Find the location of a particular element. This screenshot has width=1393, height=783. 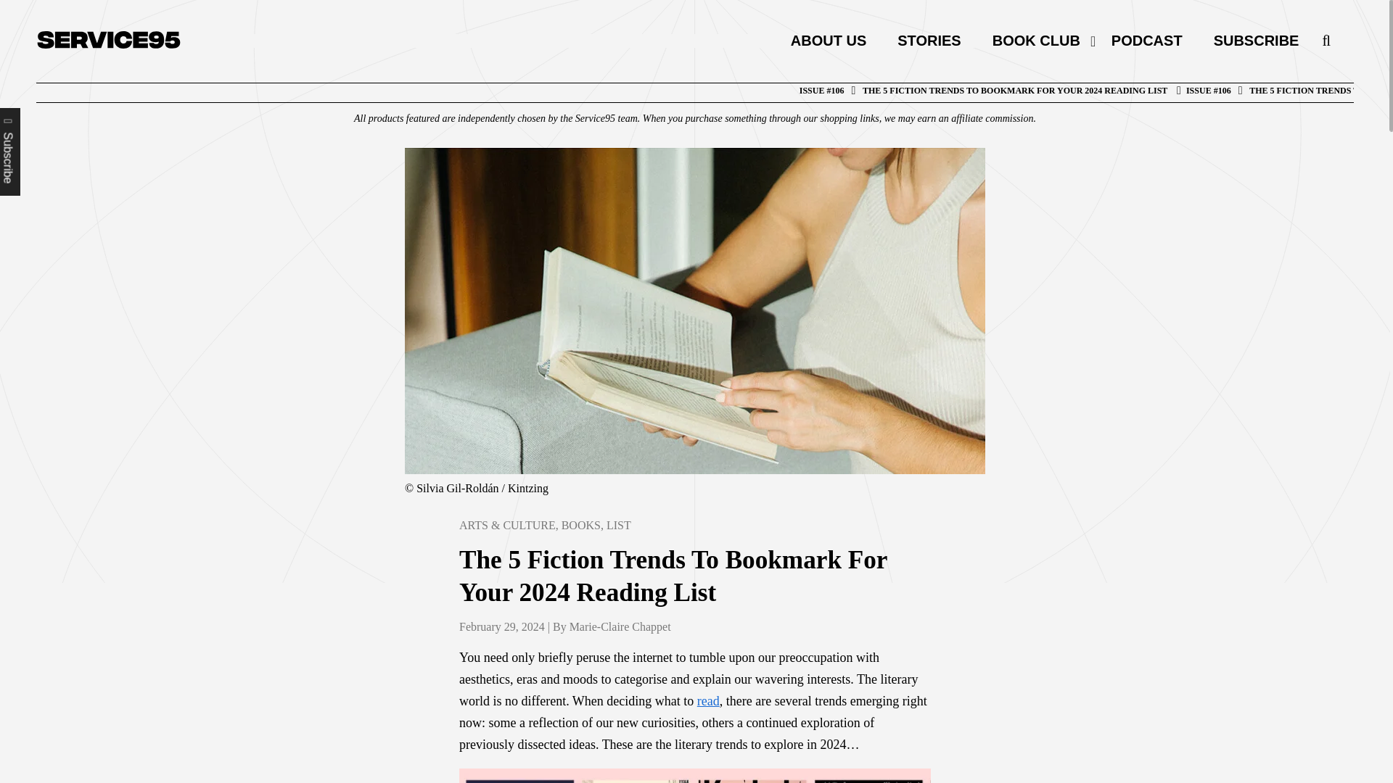

PODCAST is located at coordinates (1146, 41).